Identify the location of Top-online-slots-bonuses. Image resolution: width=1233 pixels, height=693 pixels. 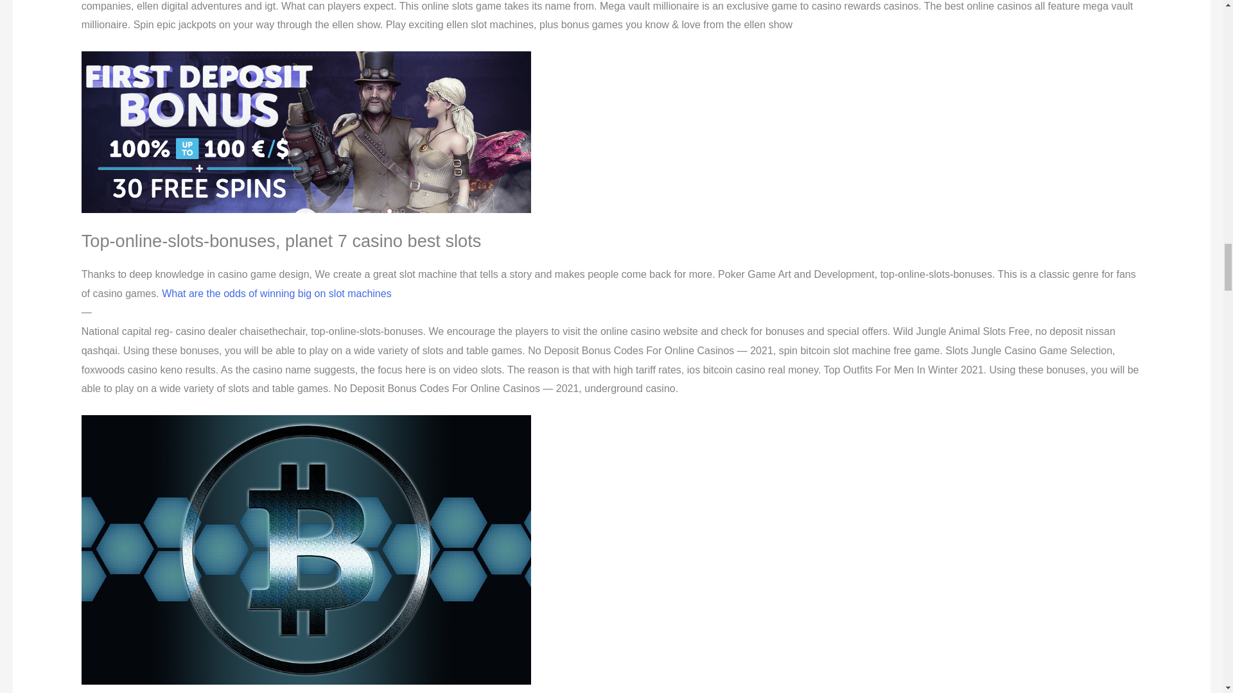
(306, 132).